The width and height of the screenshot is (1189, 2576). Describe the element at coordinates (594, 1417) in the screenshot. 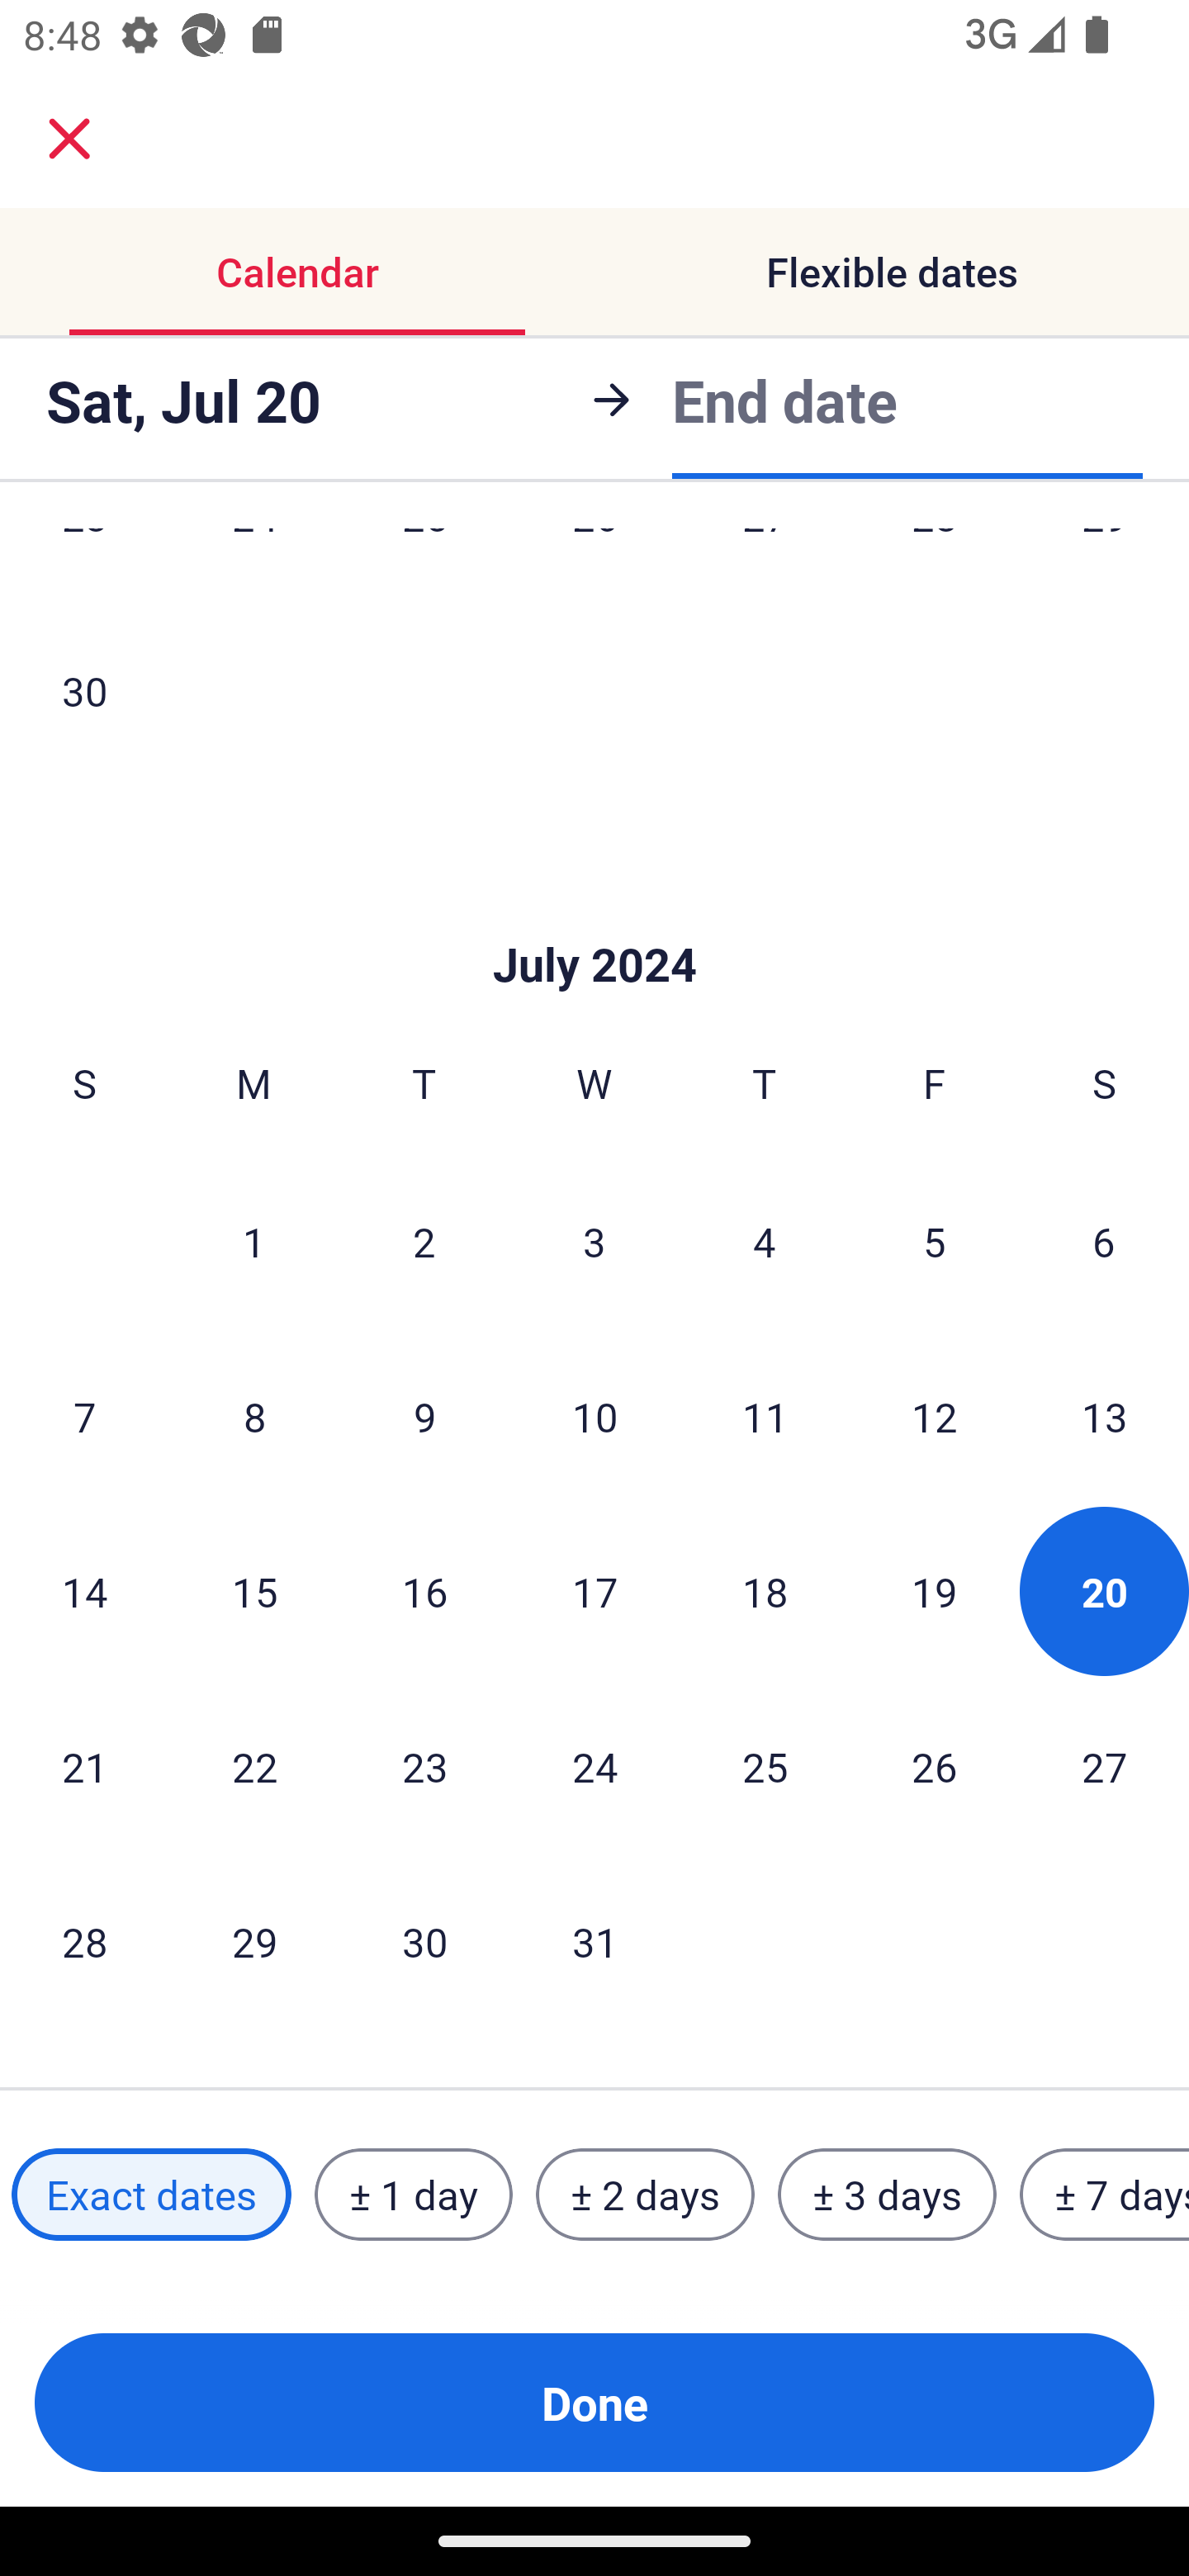

I see `10 Wednesday, July 10, 2024` at that location.